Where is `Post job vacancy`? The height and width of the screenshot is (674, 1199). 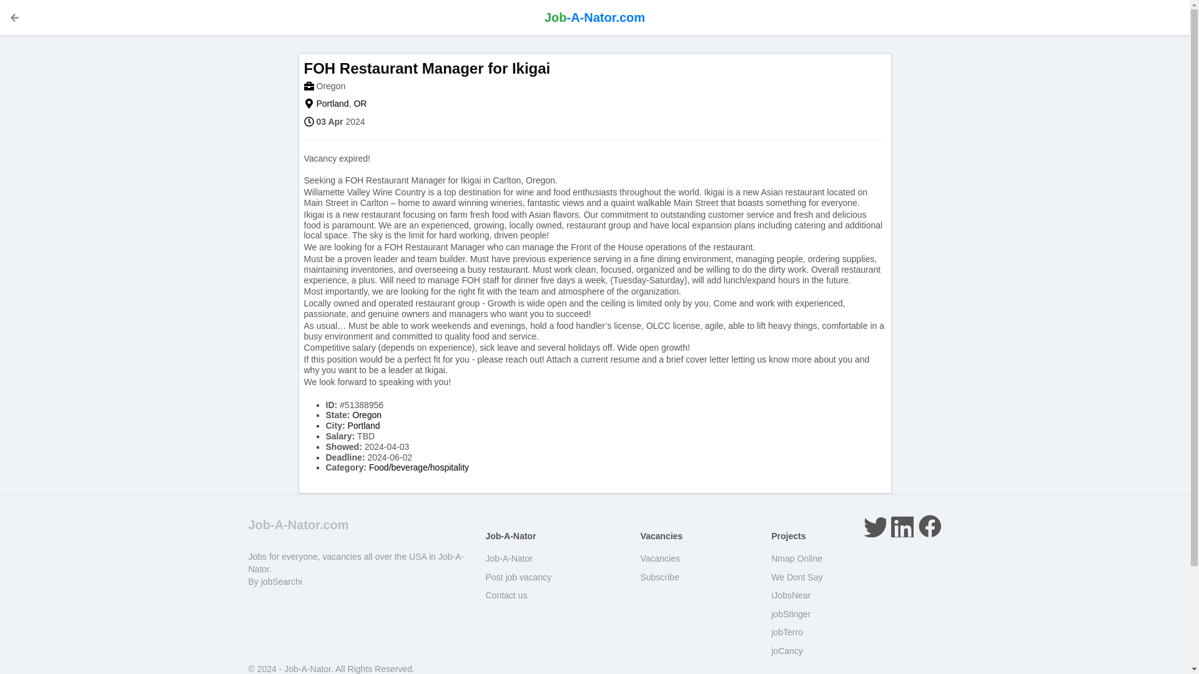
Post job vacancy is located at coordinates (518, 577).